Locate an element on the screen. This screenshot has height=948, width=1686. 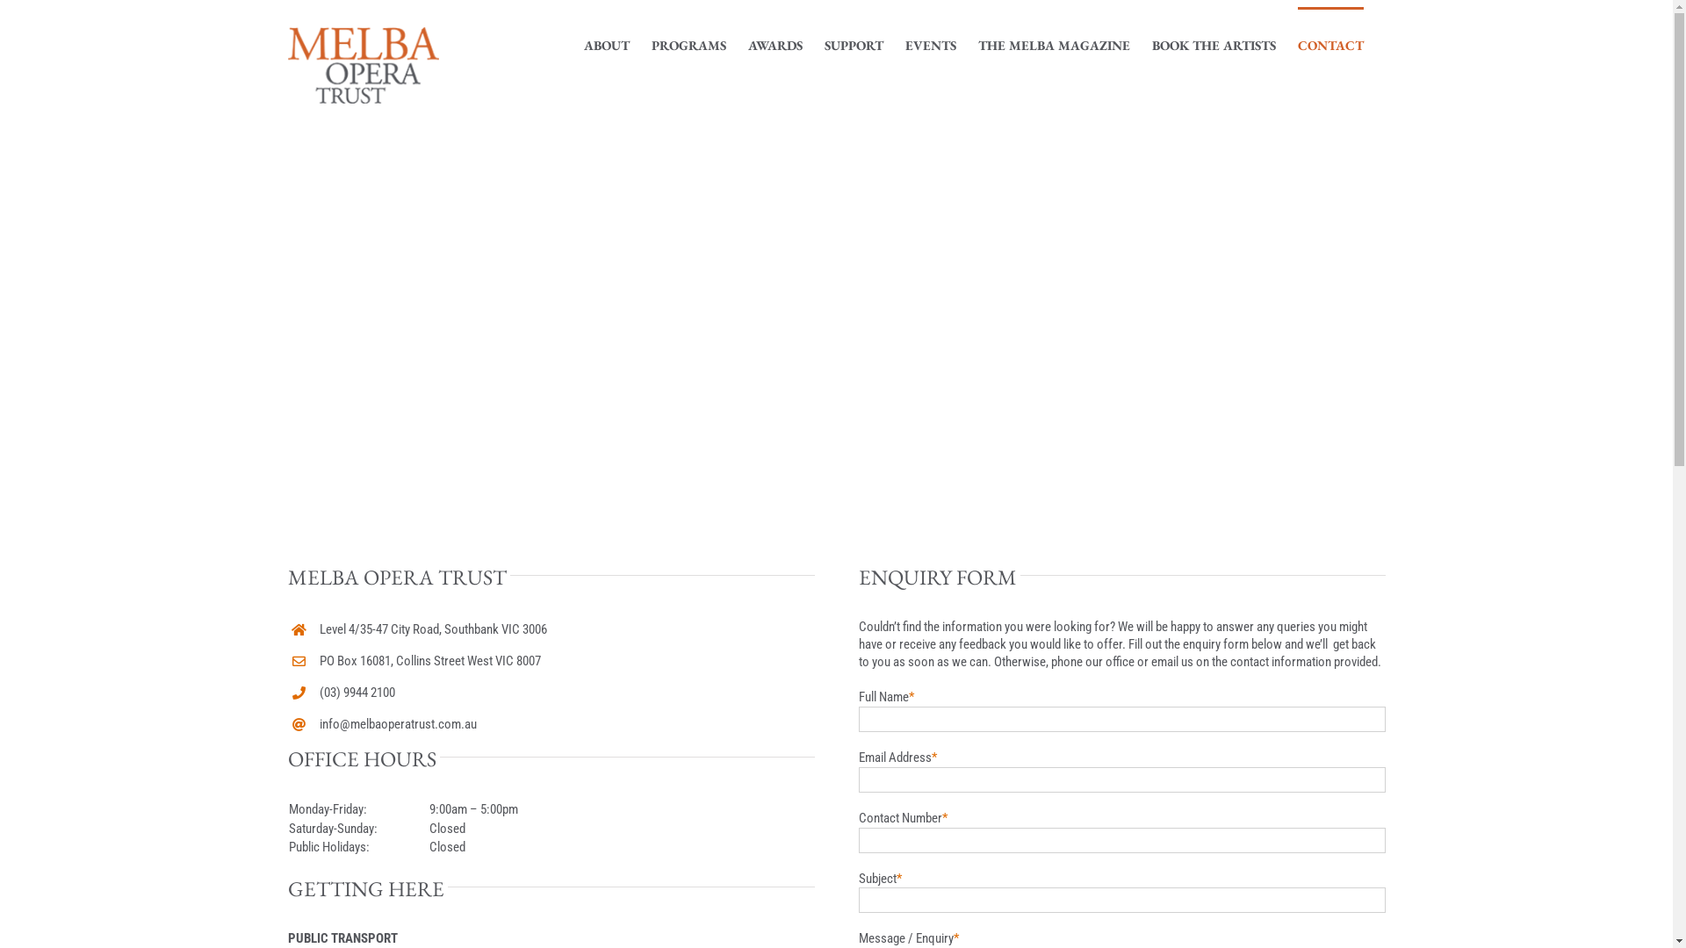
SUPPORT is located at coordinates (854, 44).